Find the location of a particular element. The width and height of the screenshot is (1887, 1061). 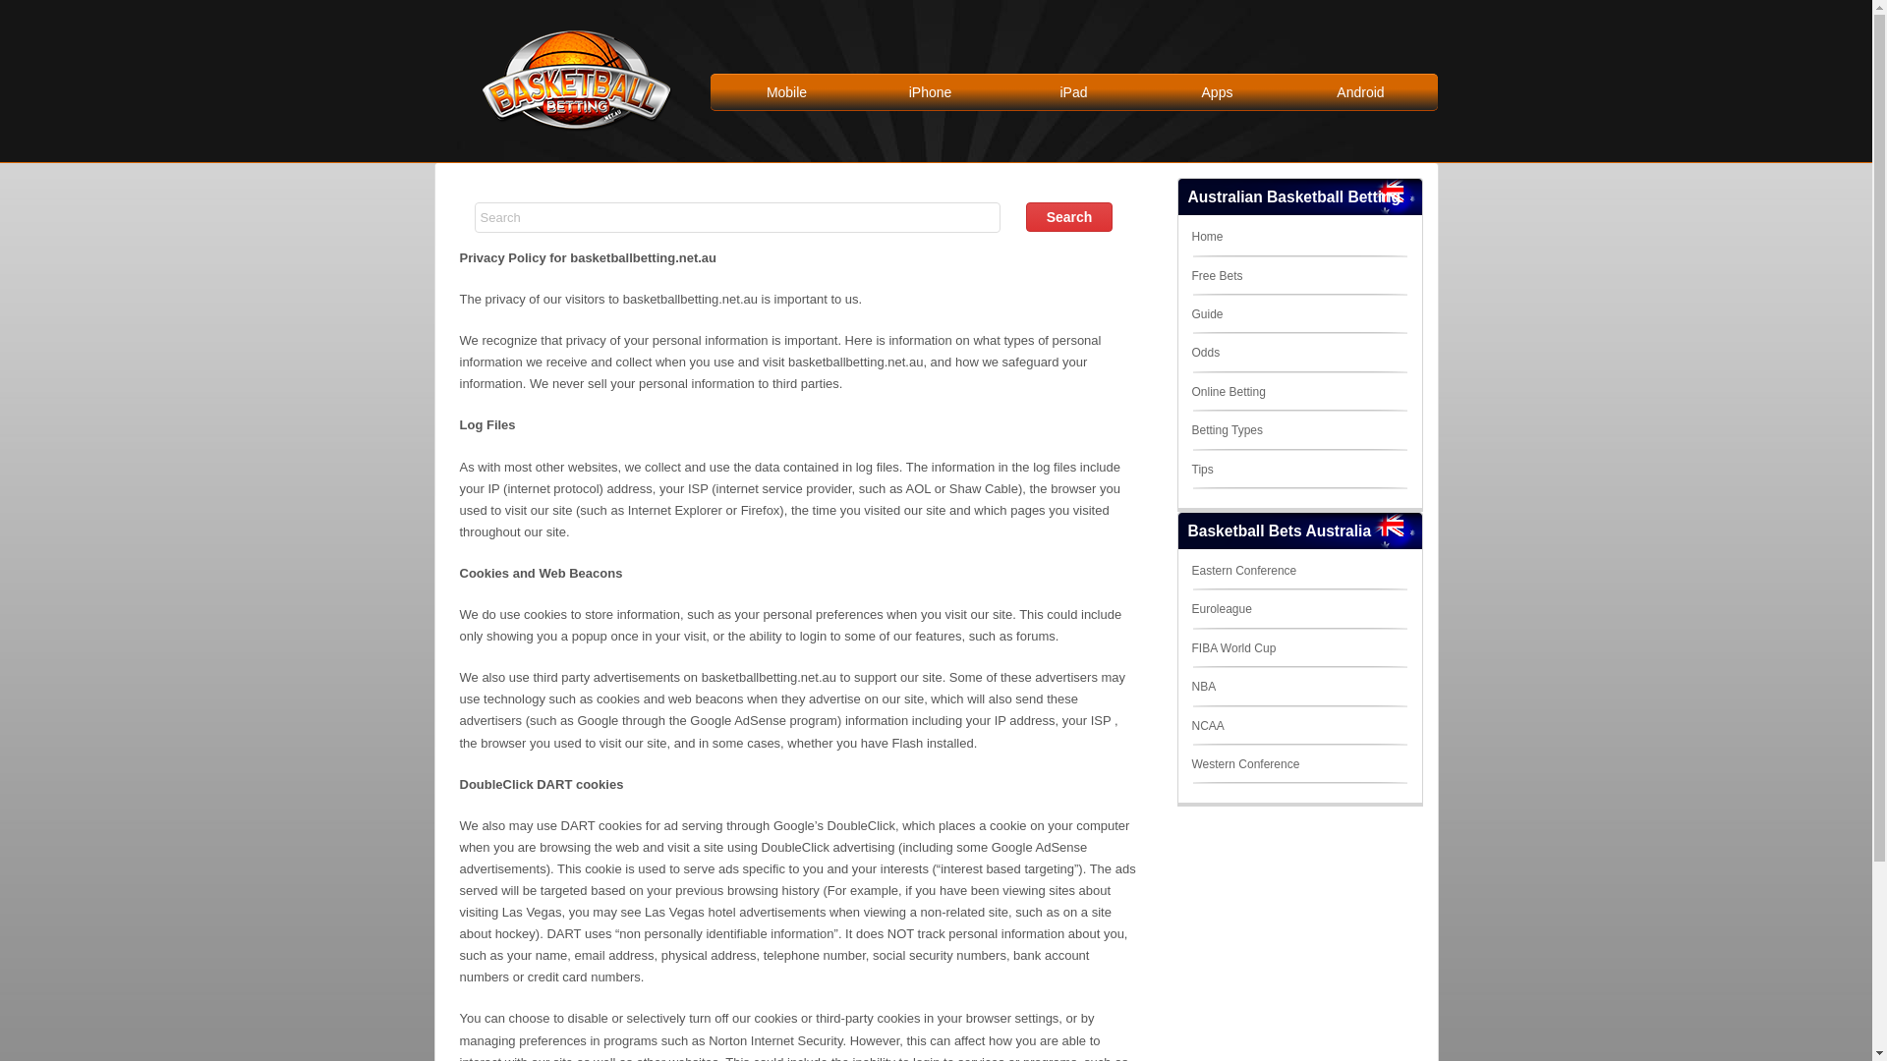

Search is located at coordinates (1069, 217).